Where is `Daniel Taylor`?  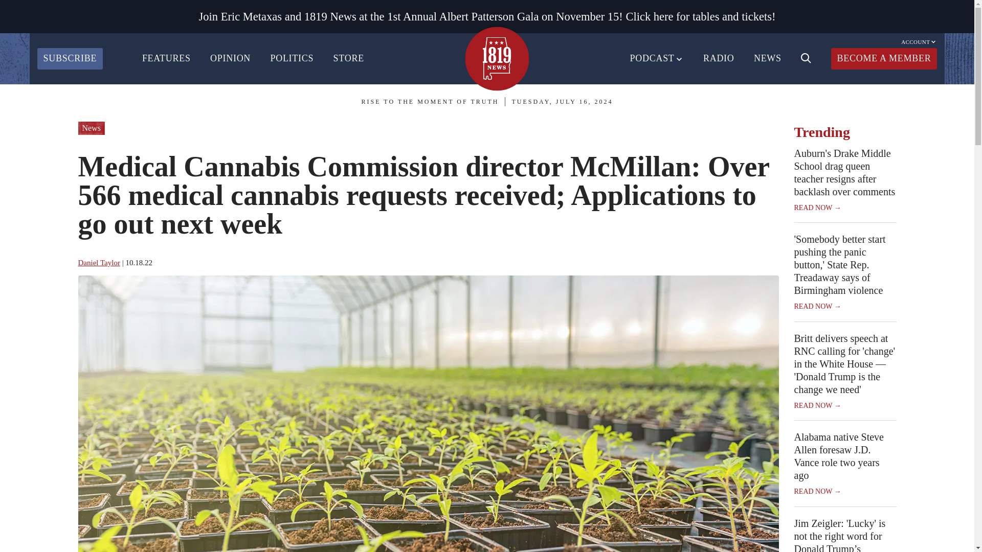
Daniel Taylor is located at coordinates (98, 263).